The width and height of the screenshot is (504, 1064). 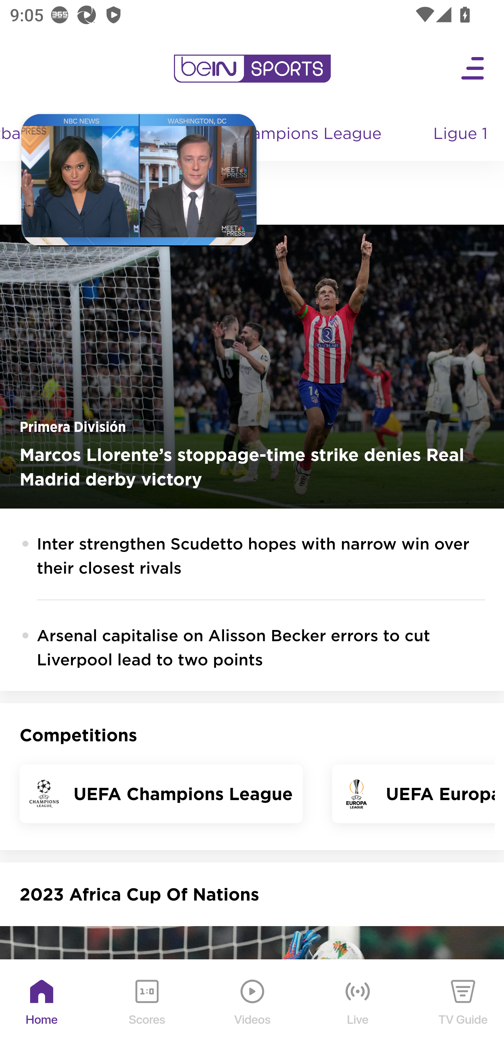 I want to click on Home Home Icon Home, so click(x=42, y=1012).